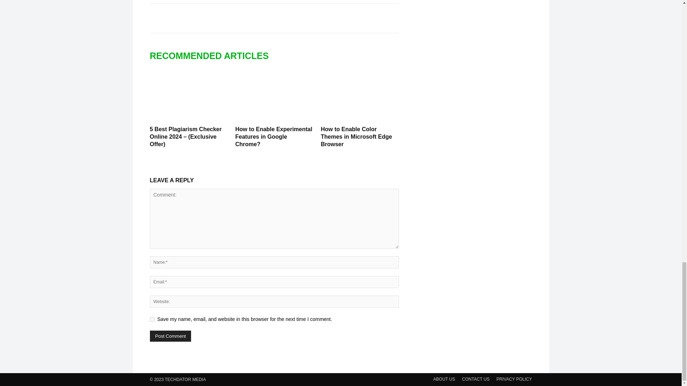 The image size is (687, 386). Describe the element at coordinates (213, 56) in the screenshot. I see `RECOMMENDED ARTICLES` at that location.